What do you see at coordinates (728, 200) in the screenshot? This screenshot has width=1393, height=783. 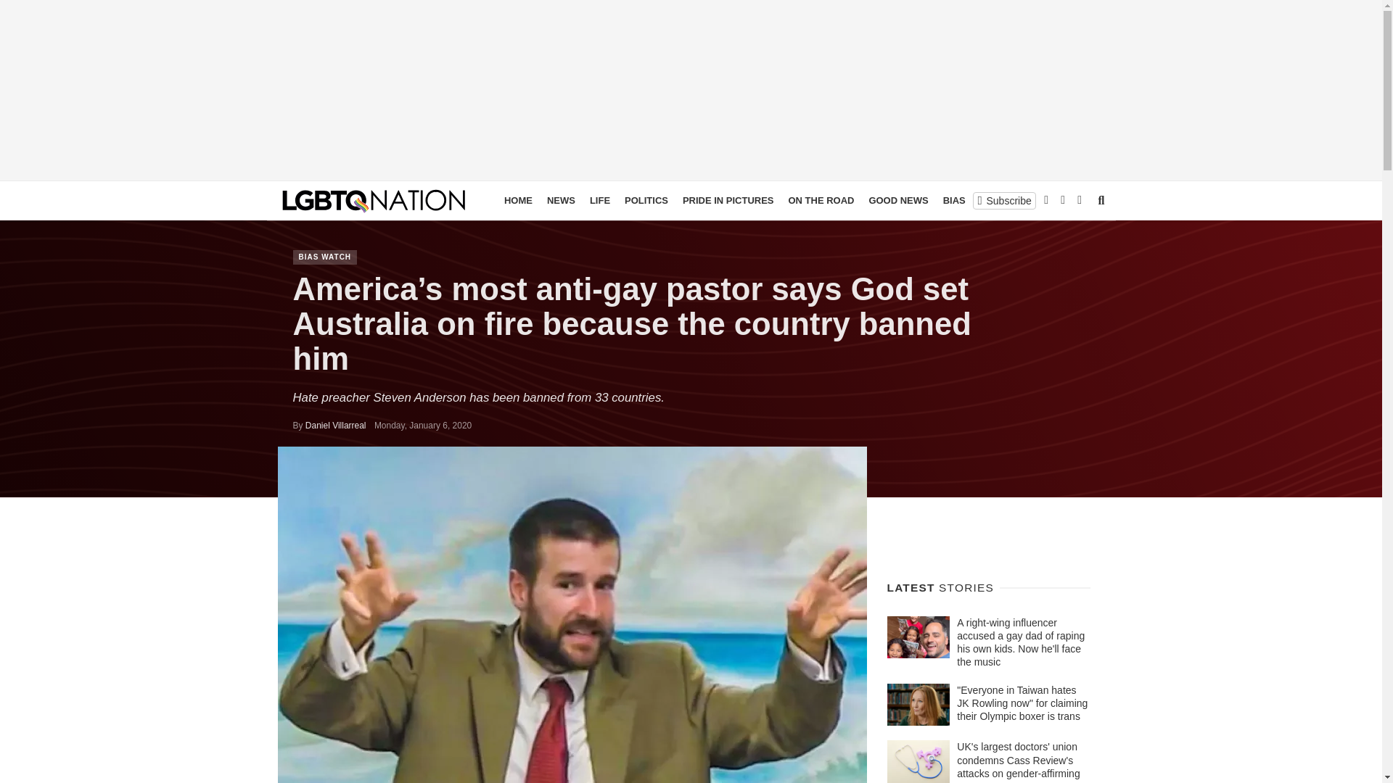 I see `PRIDE IN PICTURES` at bounding box center [728, 200].